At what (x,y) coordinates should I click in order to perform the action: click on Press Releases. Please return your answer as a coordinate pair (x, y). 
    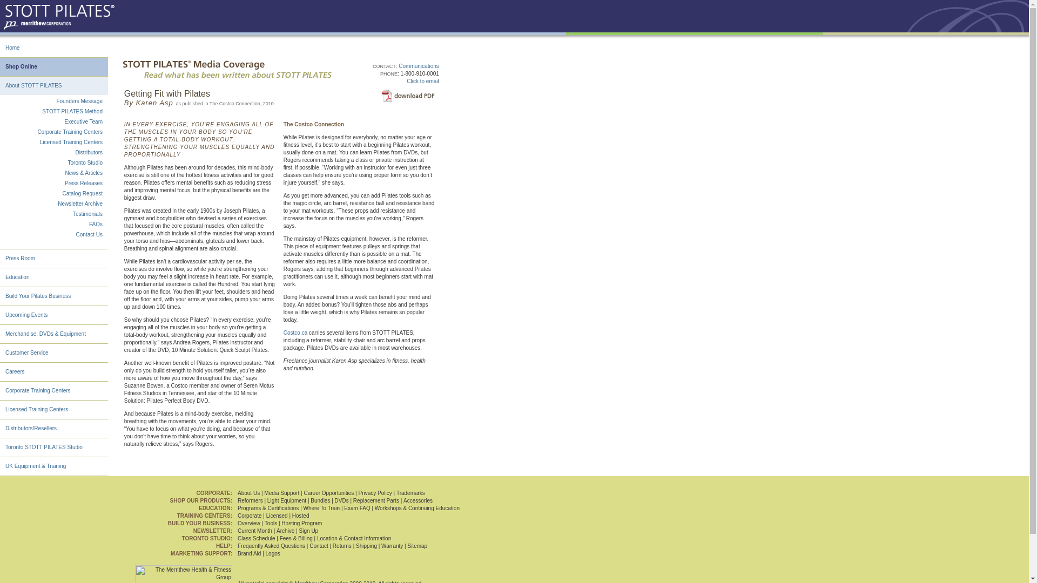
    Looking at the image, I should click on (83, 182).